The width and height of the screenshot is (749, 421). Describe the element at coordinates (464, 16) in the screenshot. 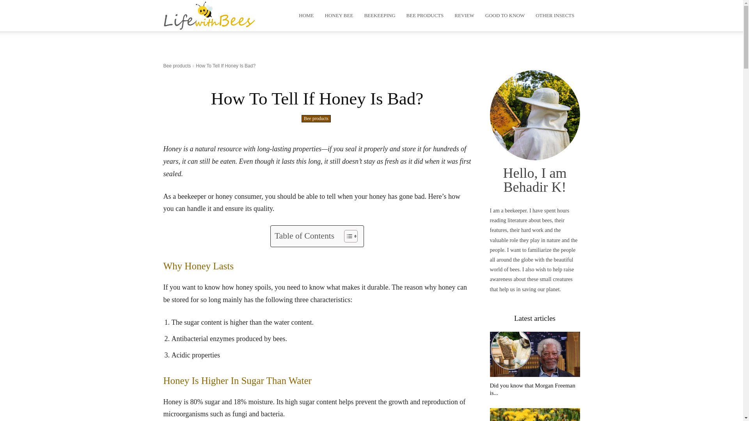

I see `REVIEW` at that location.